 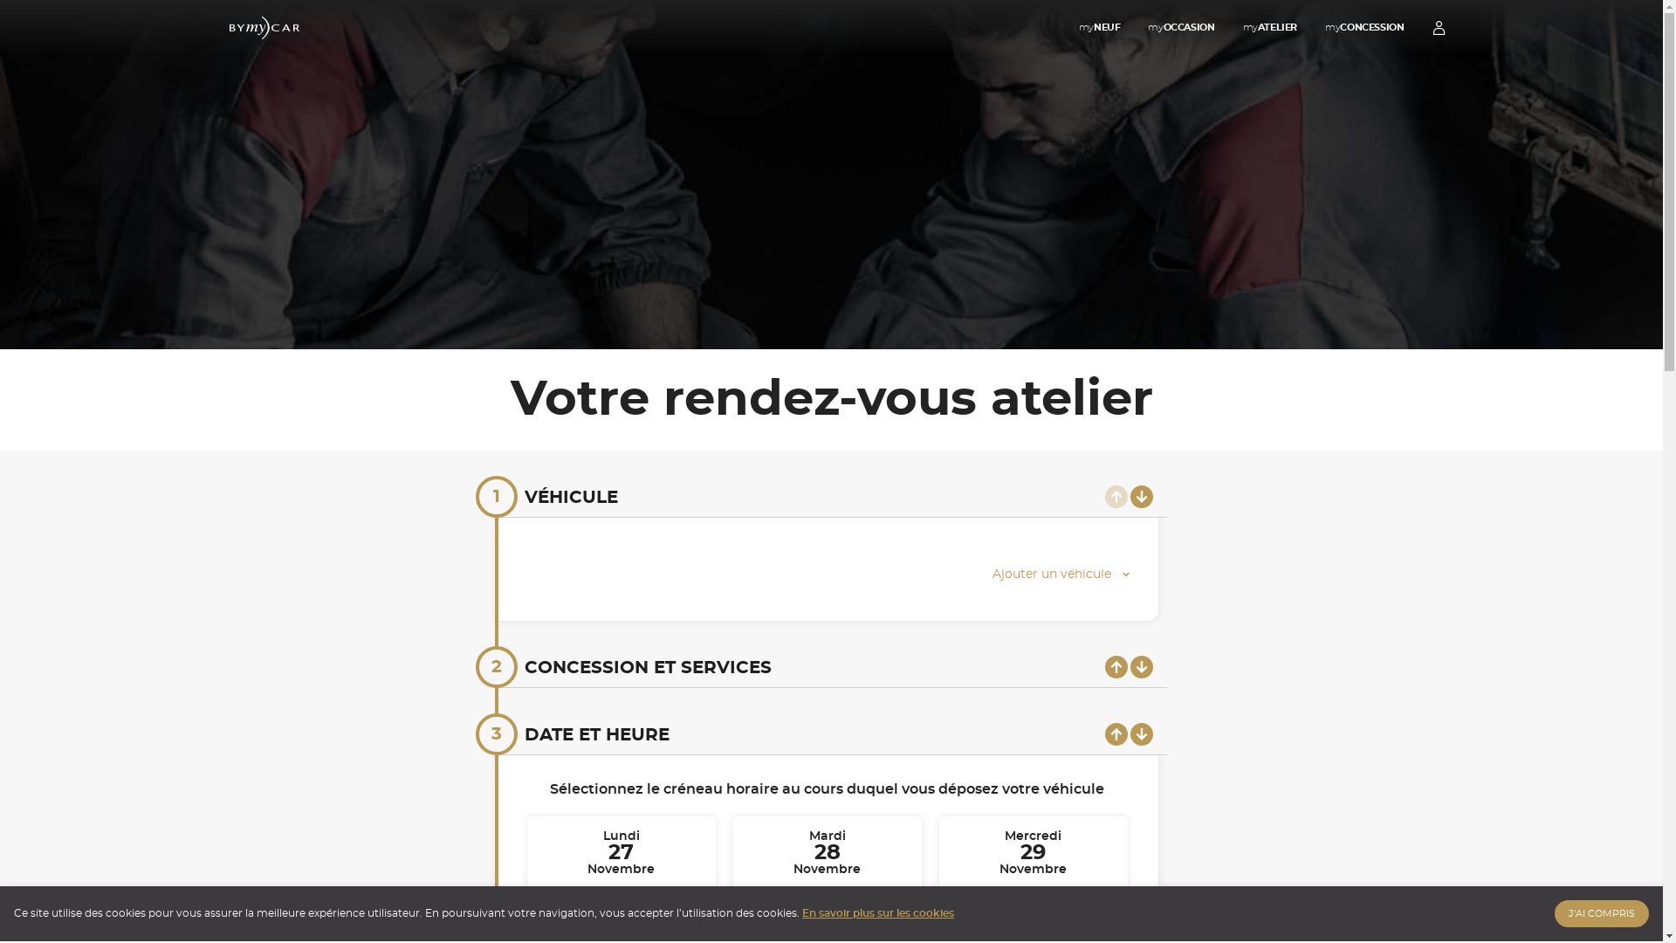 I want to click on 3, so click(x=496, y=734).